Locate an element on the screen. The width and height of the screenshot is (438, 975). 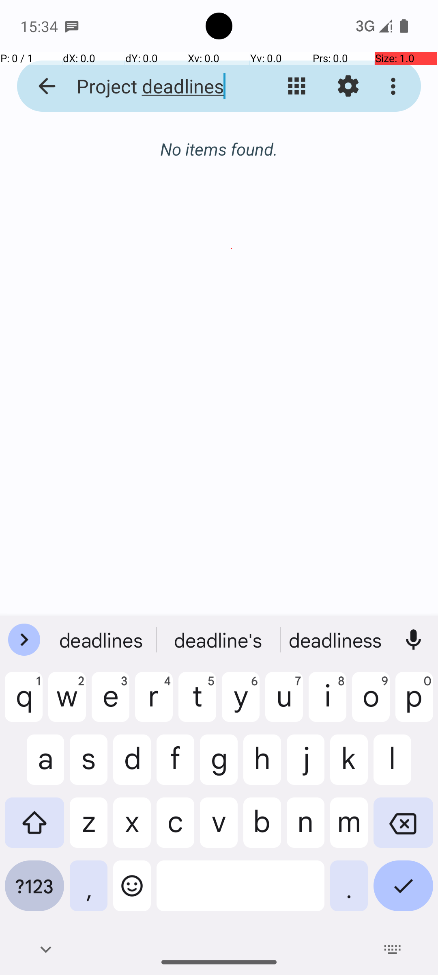
15 Sunday is located at coordinates (228, 141).